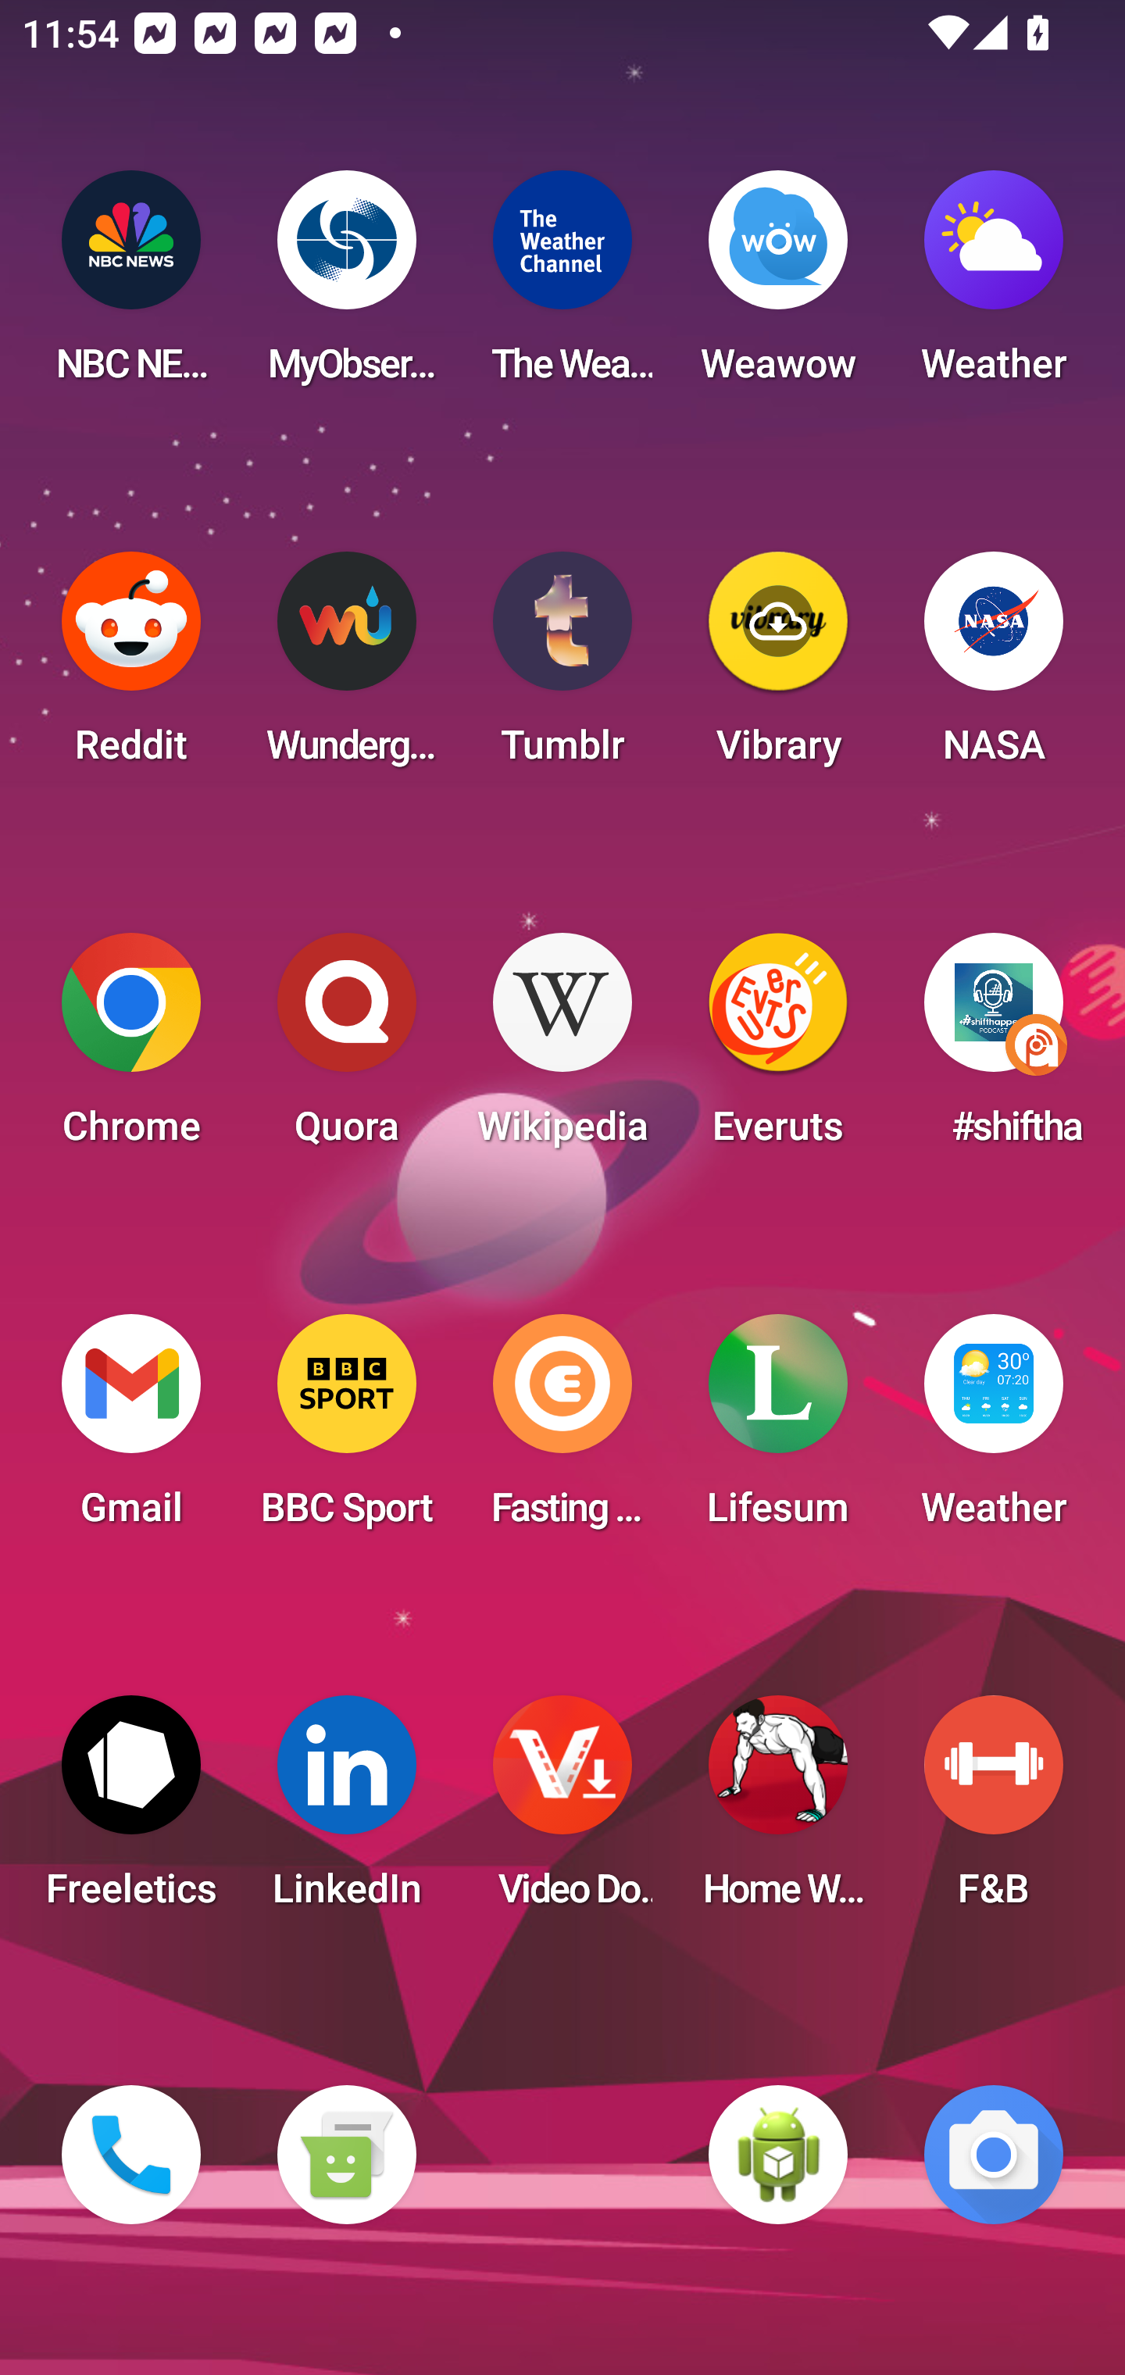 The image size is (1125, 2375). Describe the element at coordinates (562, 1048) in the screenshot. I see `Wikipedia` at that location.